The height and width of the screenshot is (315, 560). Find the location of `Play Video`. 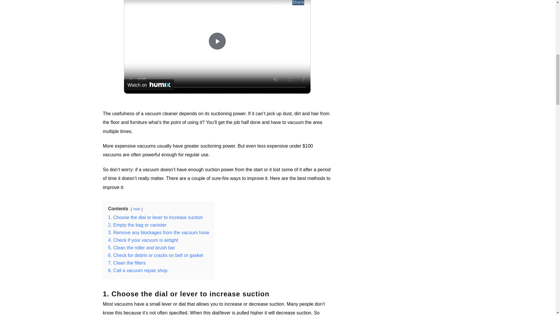

Play Video is located at coordinates (217, 41).